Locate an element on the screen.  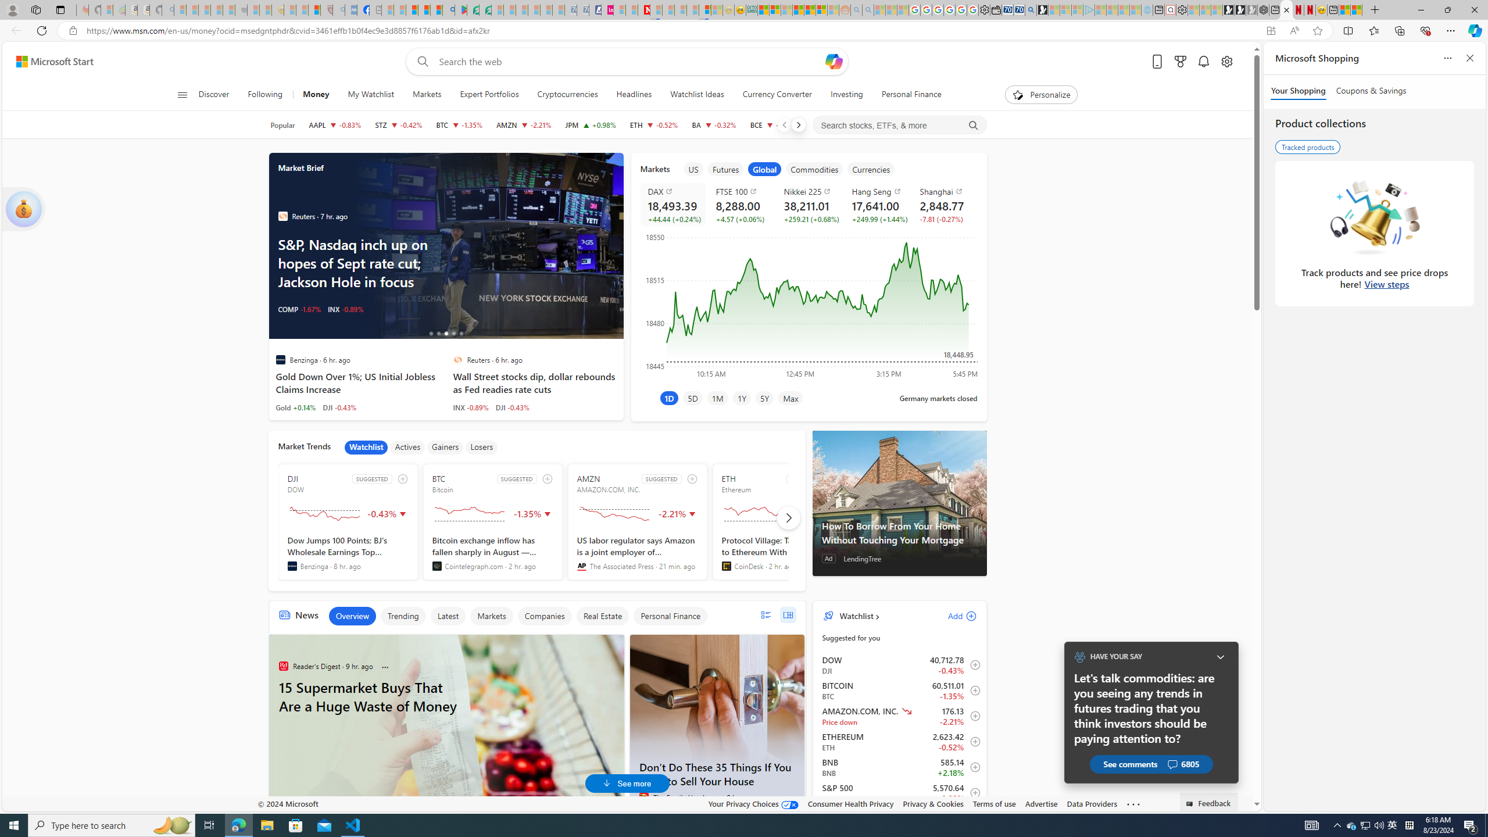
item2 is located at coordinates (725, 169).